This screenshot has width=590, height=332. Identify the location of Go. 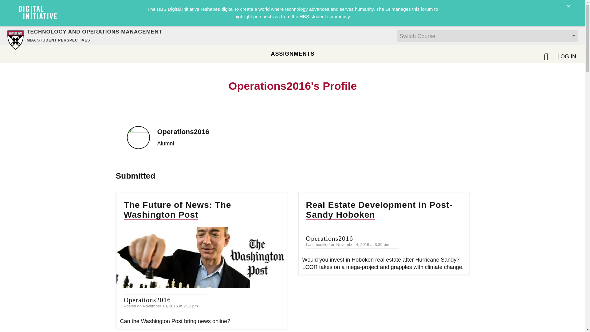
(7, 4).